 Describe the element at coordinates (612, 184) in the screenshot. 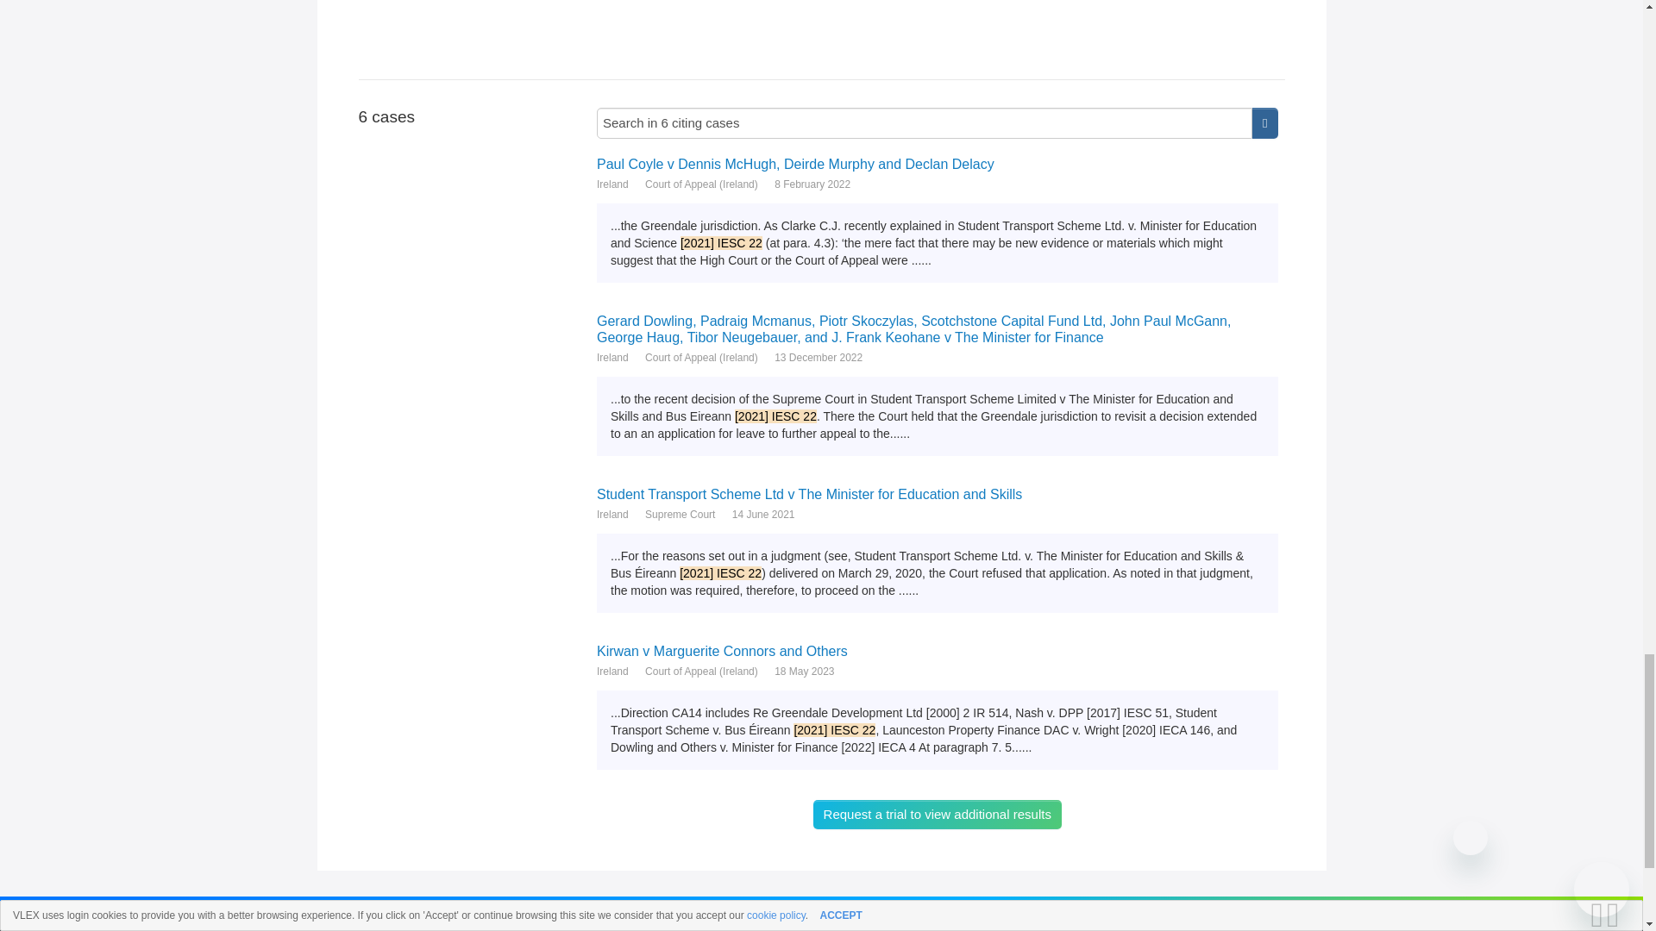

I see `Ireland` at that location.